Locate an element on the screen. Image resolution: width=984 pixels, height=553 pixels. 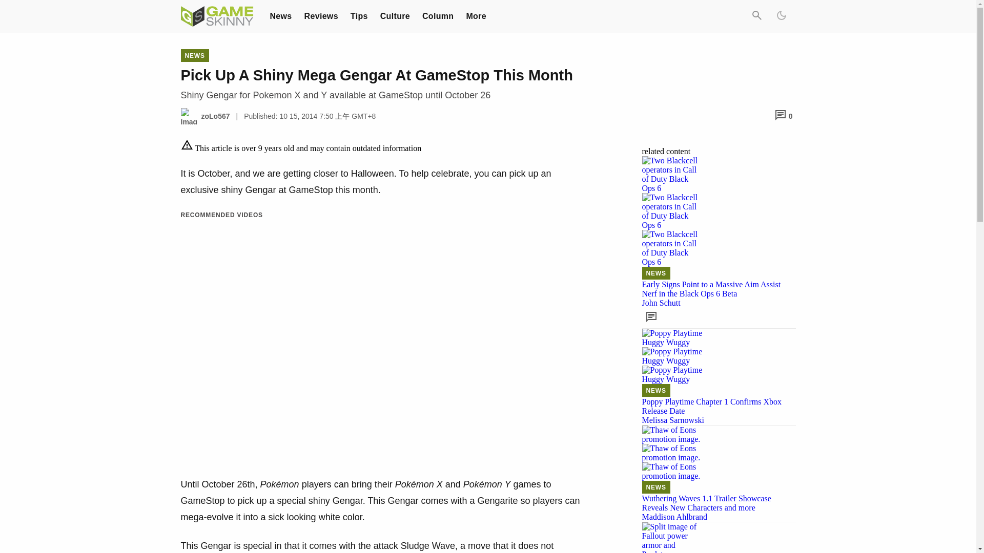
Tips is located at coordinates (359, 15).